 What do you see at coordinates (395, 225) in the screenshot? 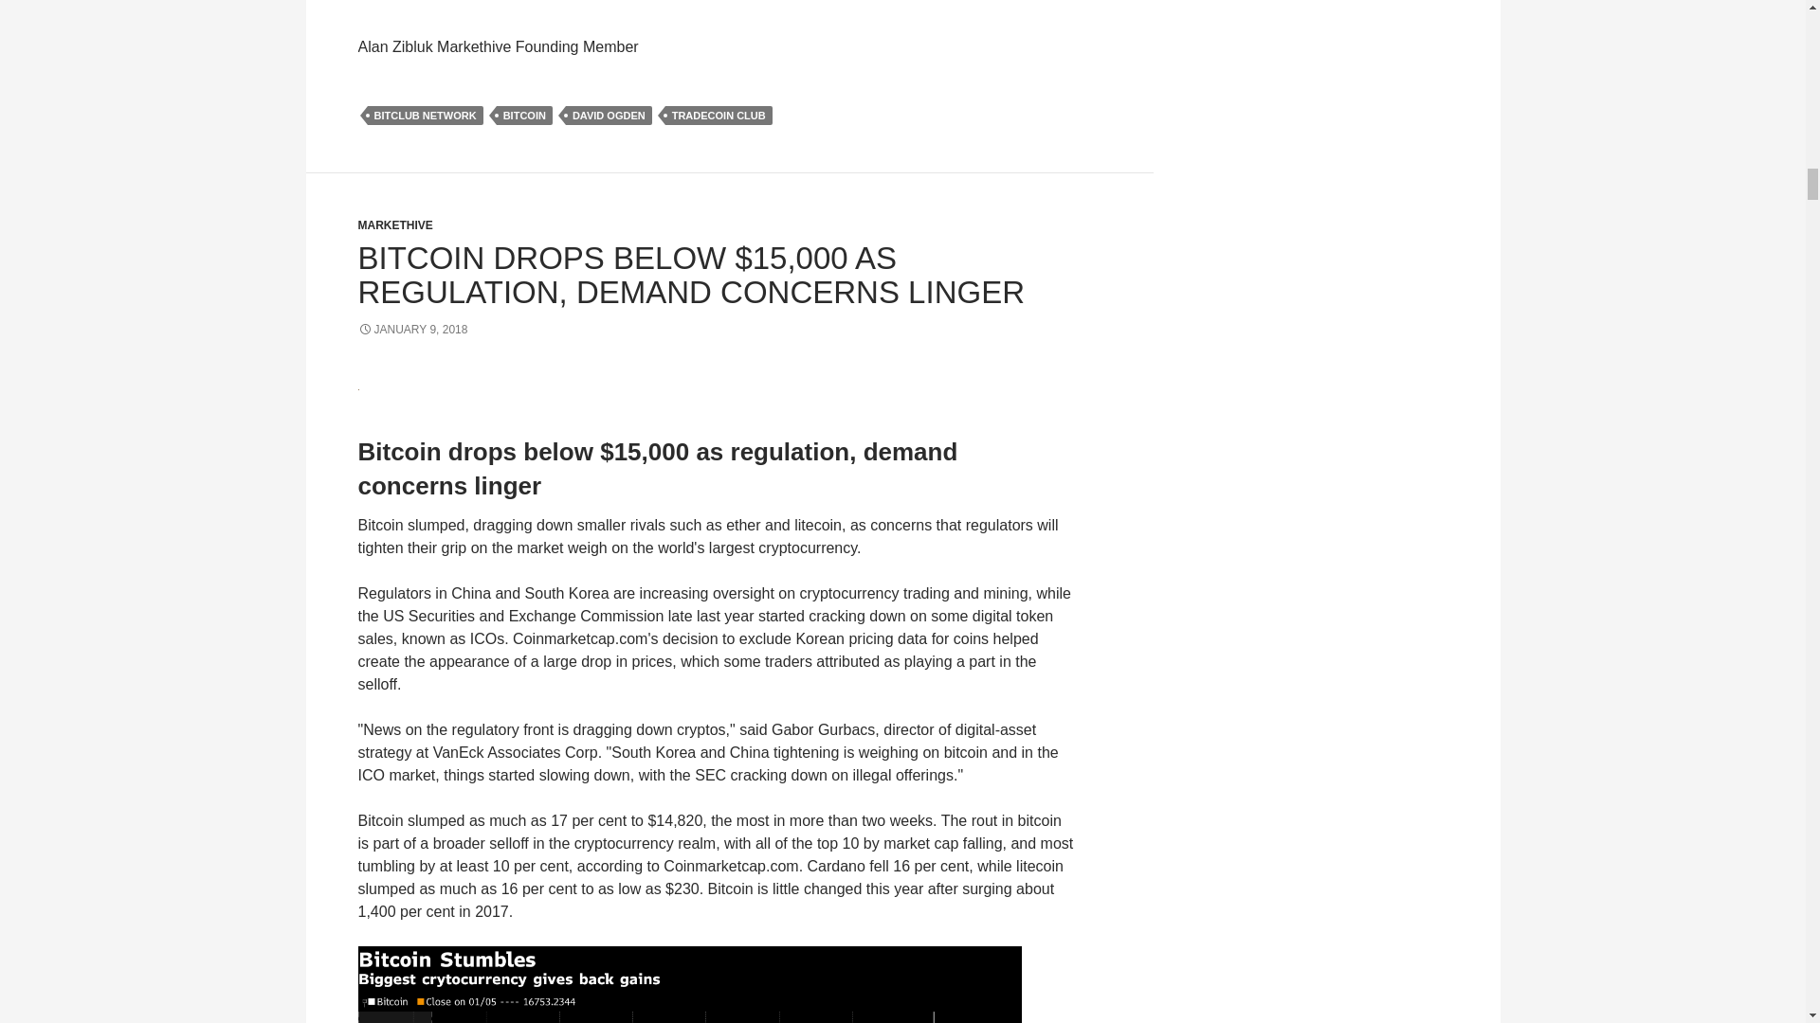
I see `MARKETHIVE` at bounding box center [395, 225].